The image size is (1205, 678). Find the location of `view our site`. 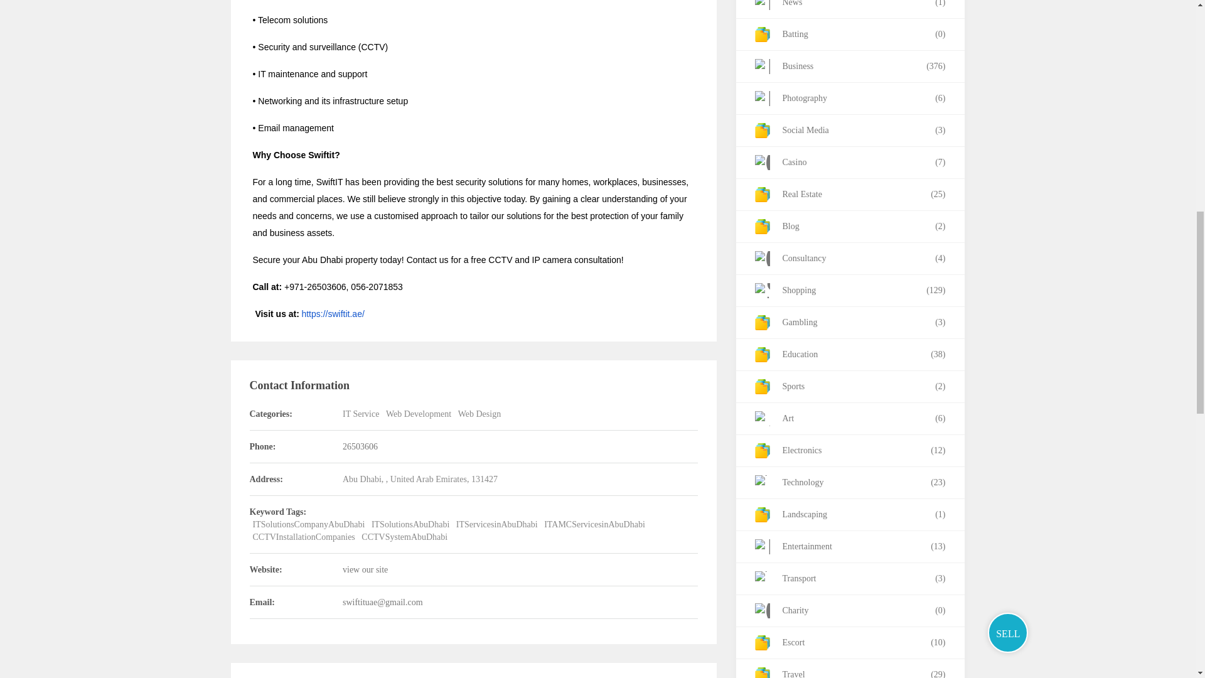

view our site is located at coordinates (365, 569).